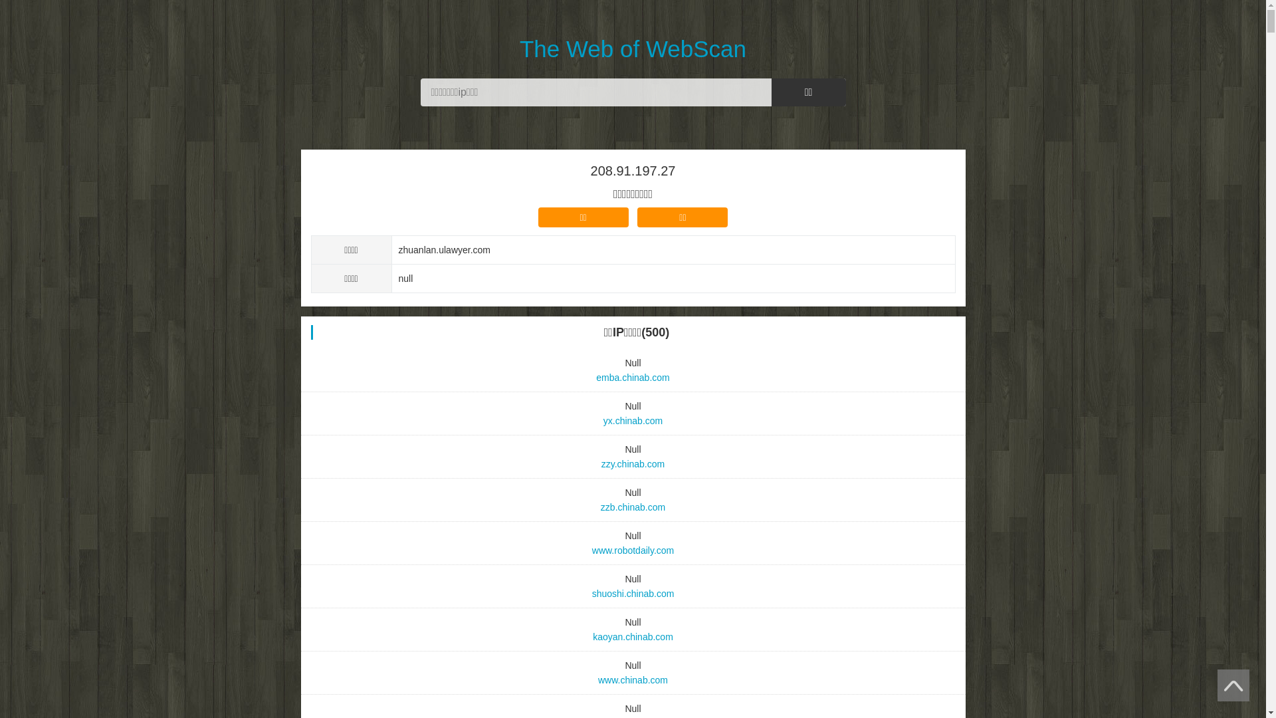 The image size is (1276, 718). I want to click on shuoshi.chinab.com, so click(633, 594).